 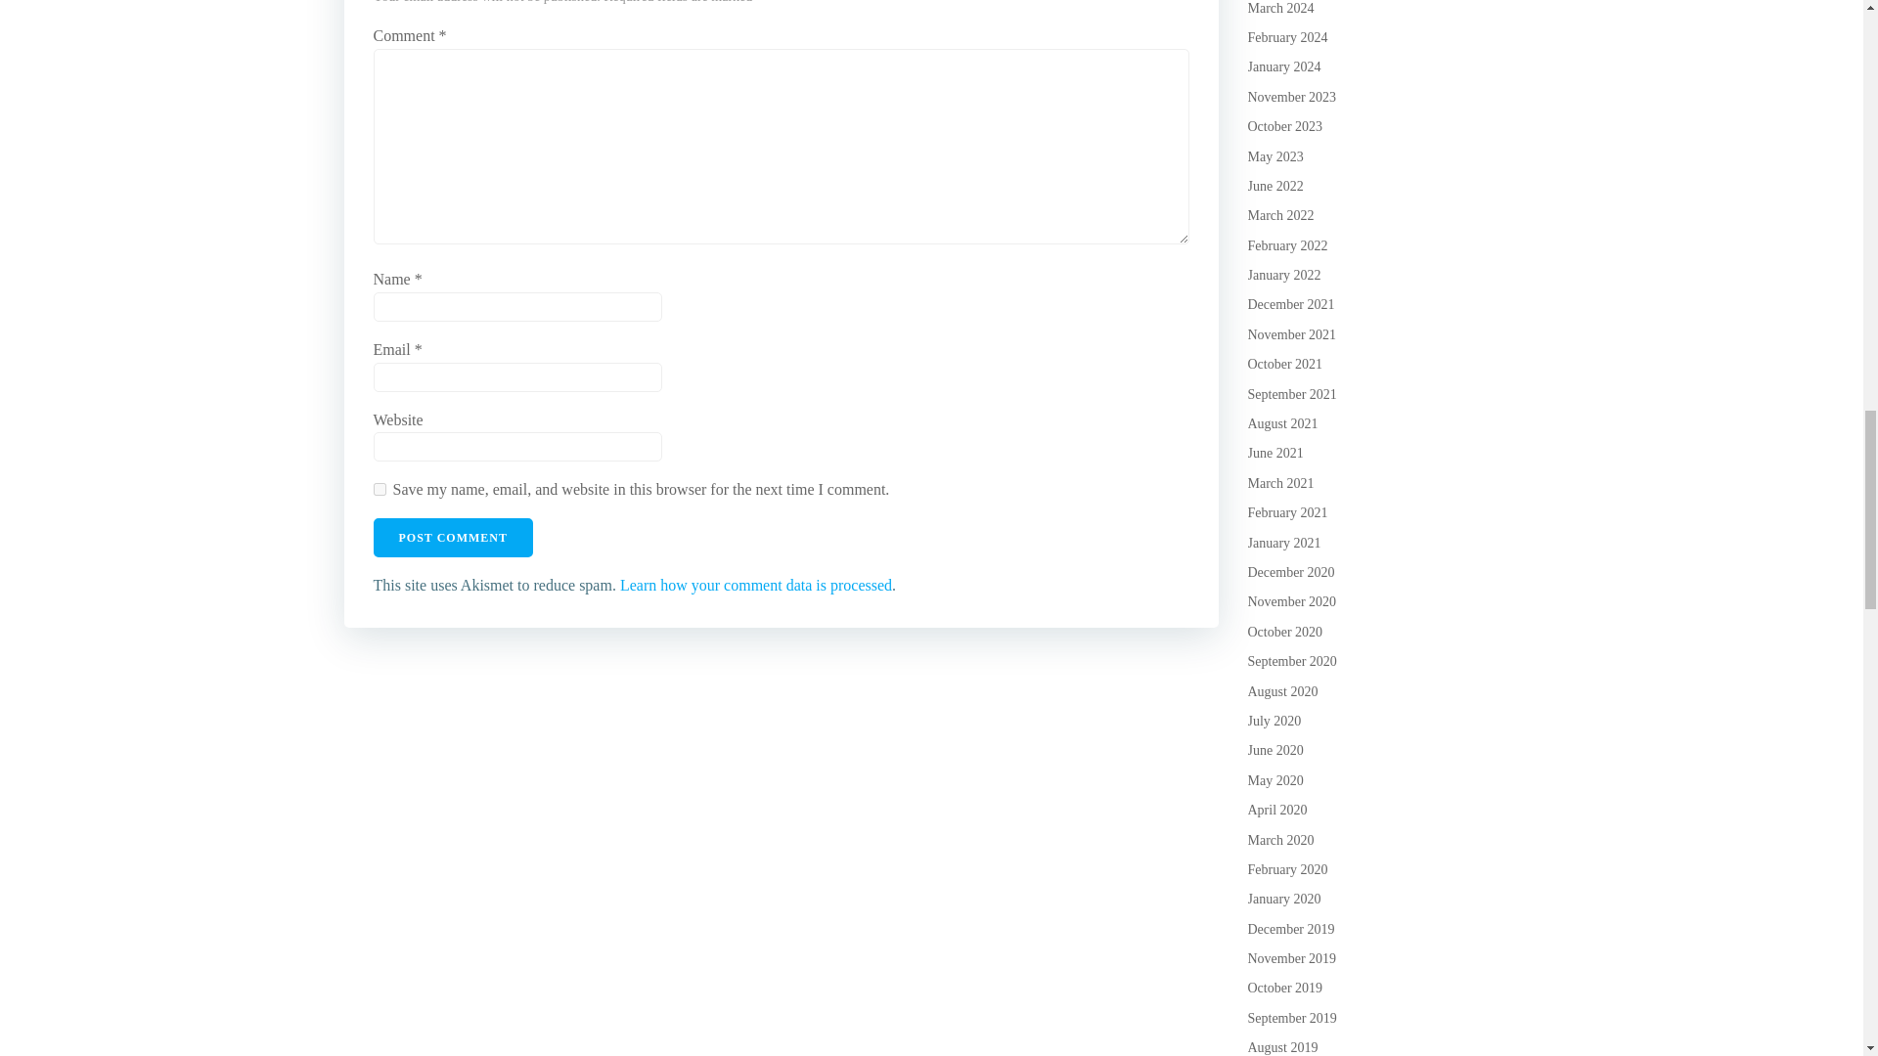 What do you see at coordinates (380, 489) in the screenshot?
I see `yes` at bounding box center [380, 489].